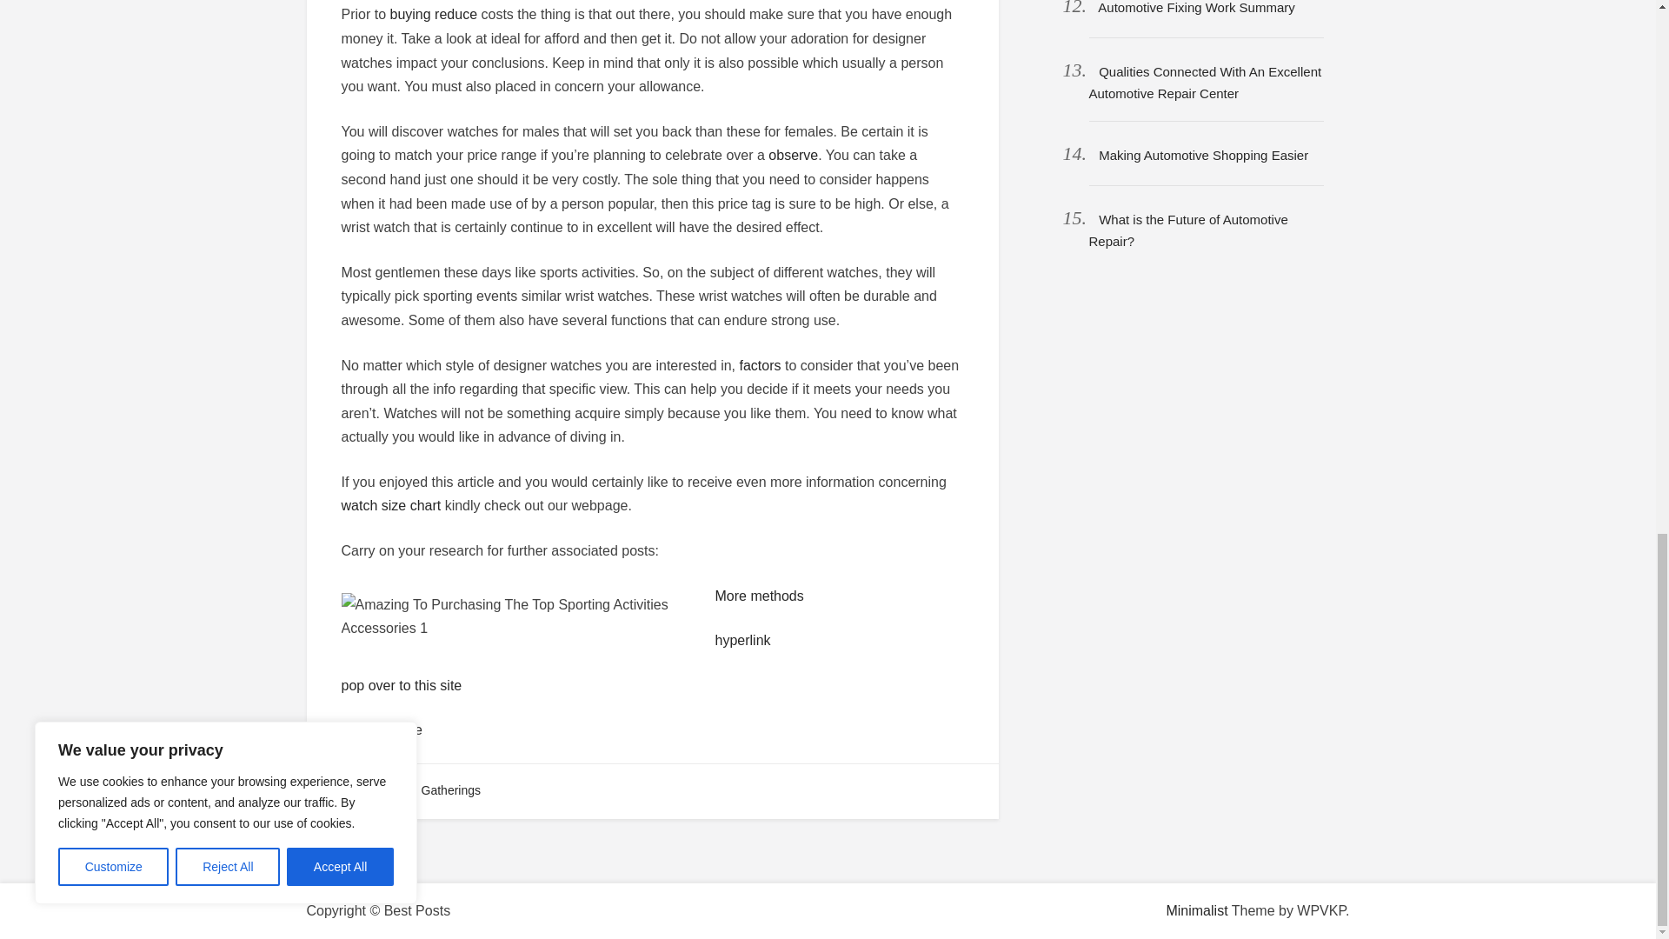  I want to click on Gatherings, so click(450, 789).